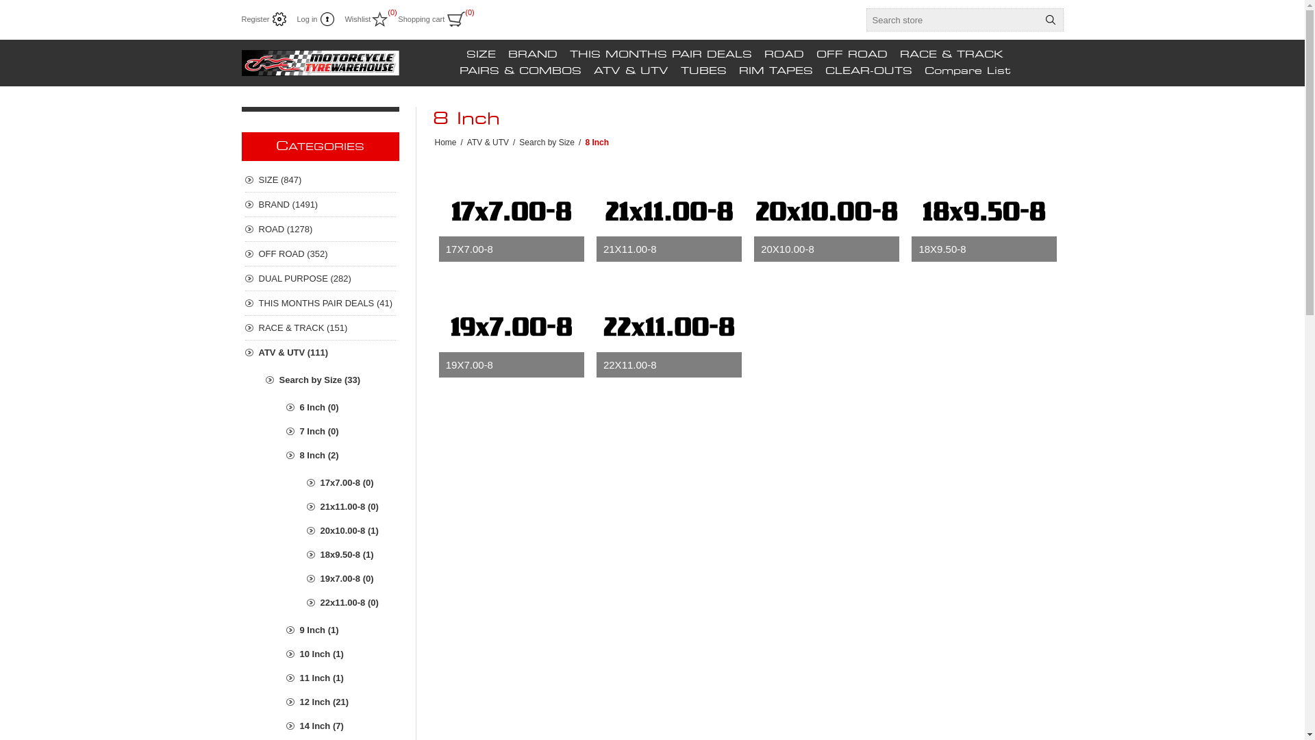  What do you see at coordinates (488, 143) in the screenshot?
I see `ATV & UTV` at bounding box center [488, 143].